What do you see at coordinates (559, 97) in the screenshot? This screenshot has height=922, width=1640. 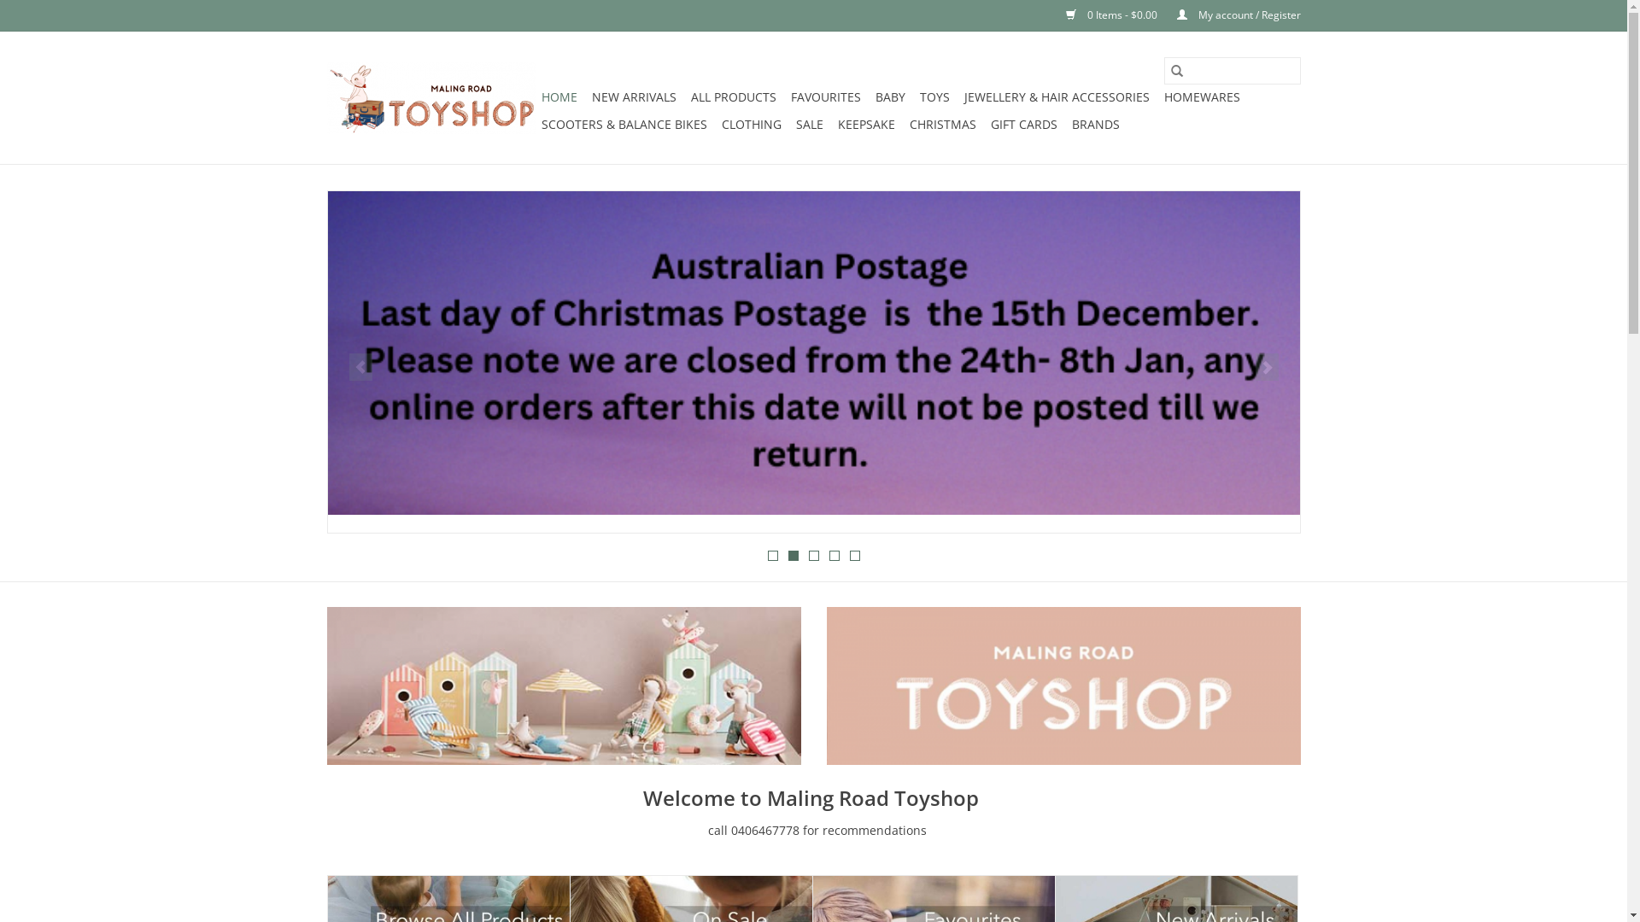 I see `HOME` at bounding box center [559, 97].